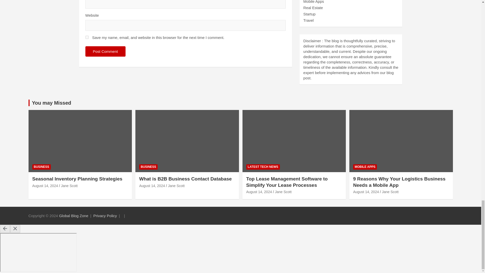 This screenshot has height=273, width=485. I want to click on Seasonal Inventory Planning Strategies, so click(45, 186).